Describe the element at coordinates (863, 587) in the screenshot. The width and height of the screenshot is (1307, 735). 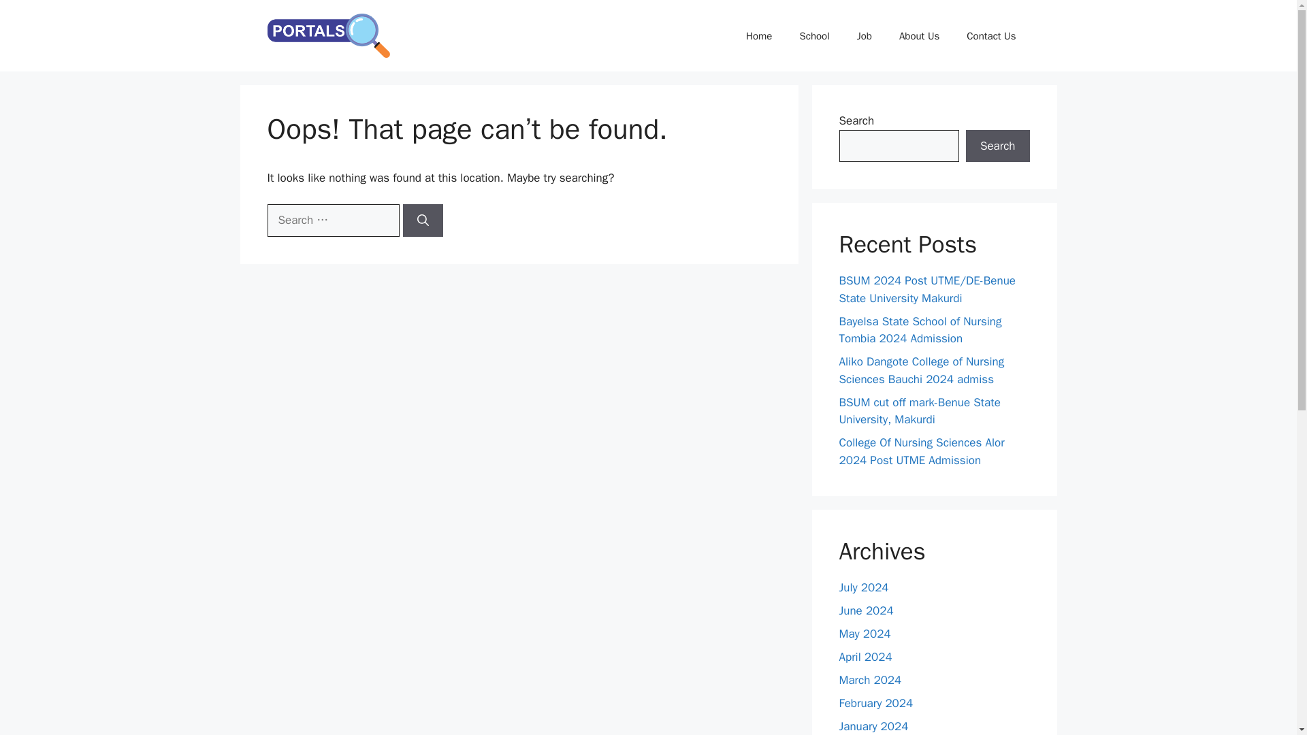
I see `July 2024` at that location.